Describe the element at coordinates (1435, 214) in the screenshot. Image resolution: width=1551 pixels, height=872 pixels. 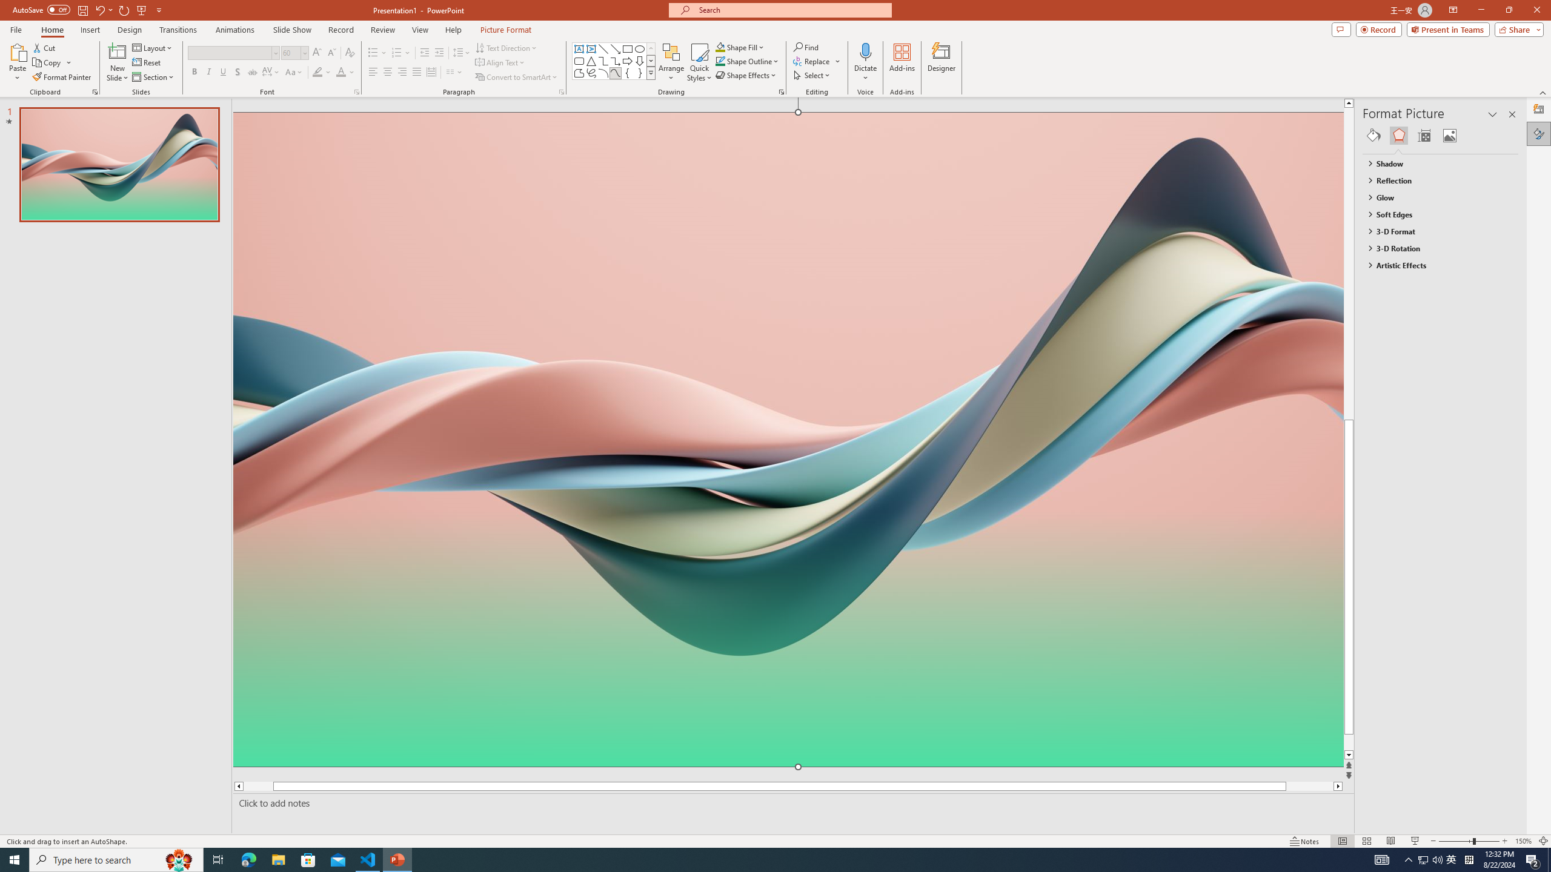
I see `Soft Edges` at that location.